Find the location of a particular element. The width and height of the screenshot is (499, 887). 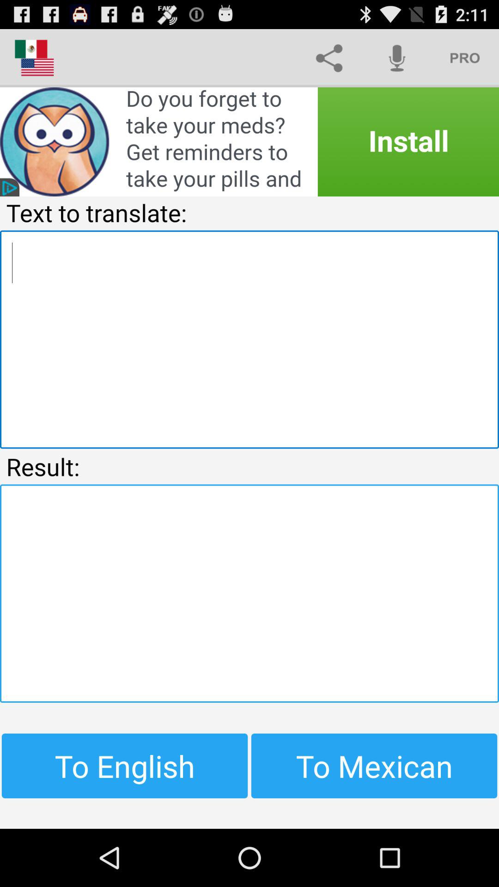

type the result is located at coordinates (249, 593).